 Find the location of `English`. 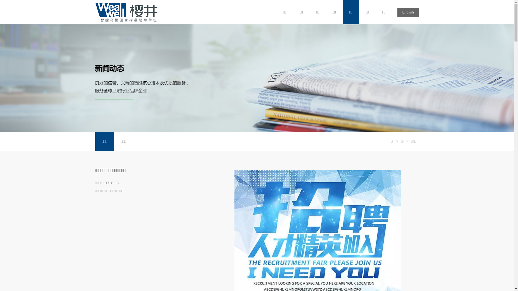

English is located at coordinates (408, 12).